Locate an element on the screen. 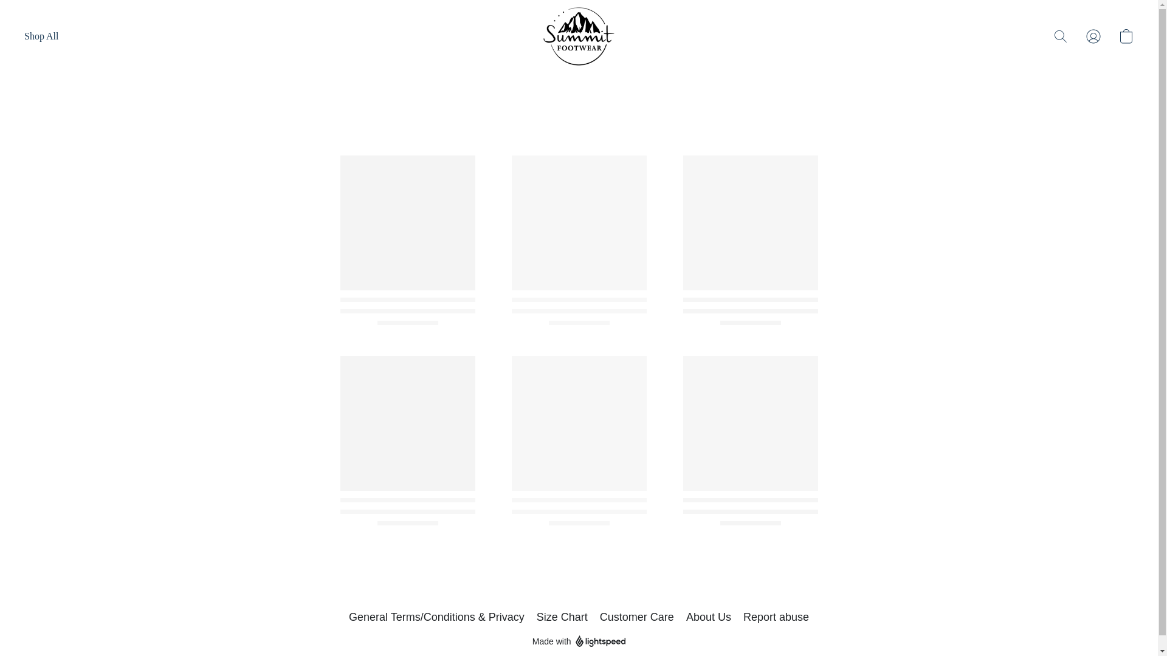 The height and width of the screenshot is (656, 1167). Size Chart is located at coordinates (562, 617).